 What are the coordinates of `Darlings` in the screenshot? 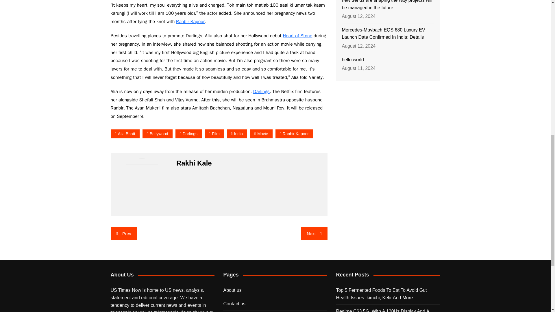 It's located at (261, 91).